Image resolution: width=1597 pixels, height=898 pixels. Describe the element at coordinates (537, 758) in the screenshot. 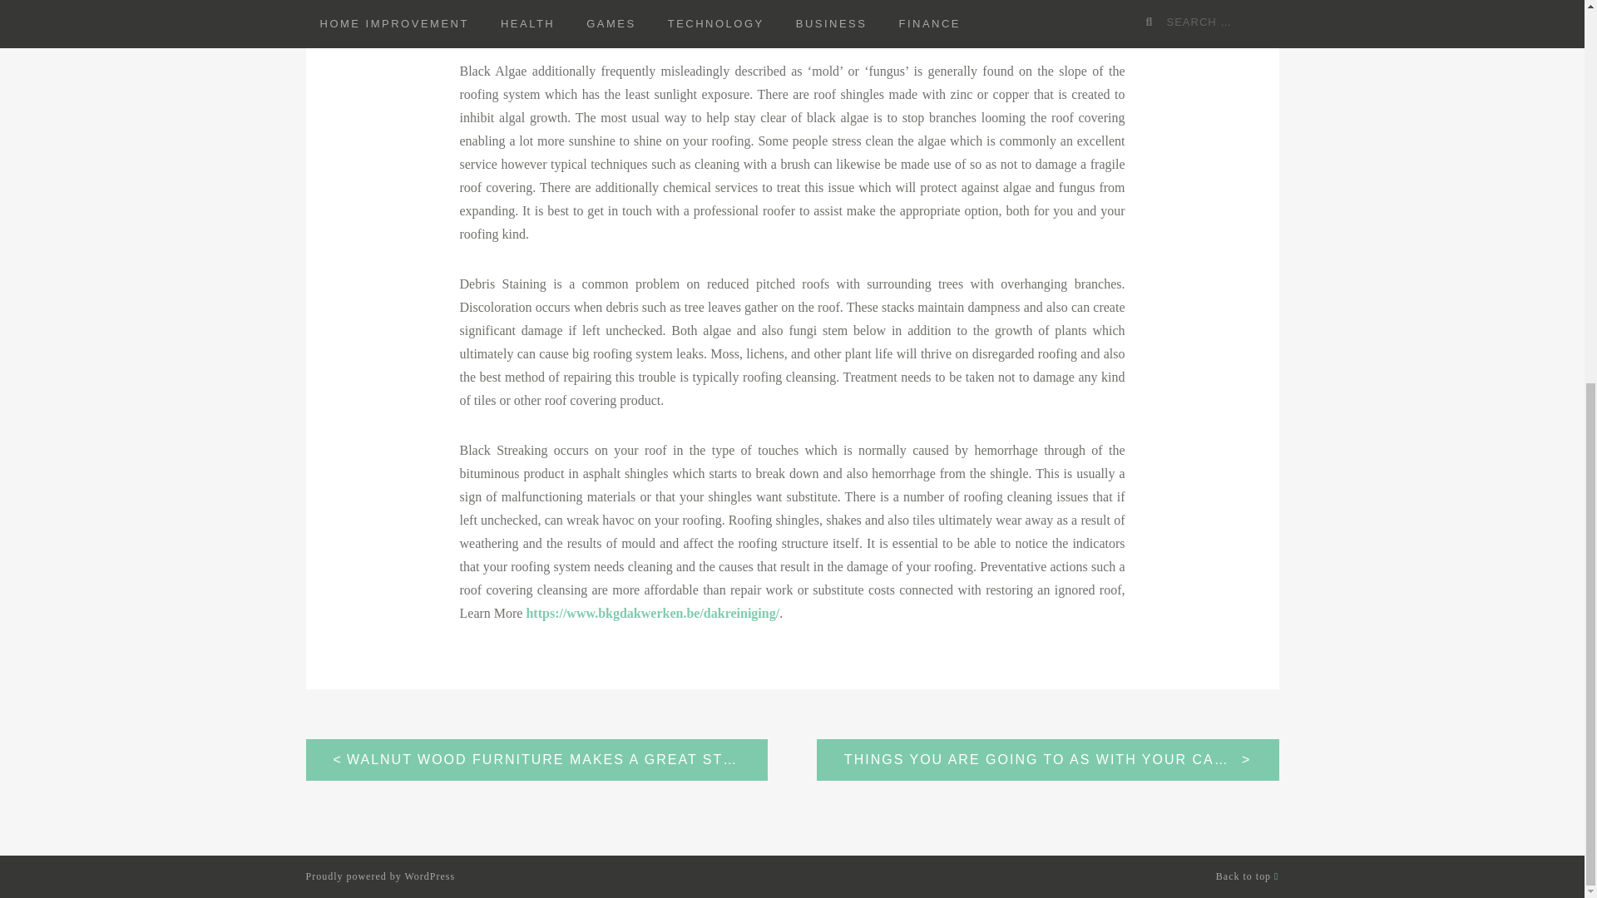

I see `WALNUT WOOD FURNITURE MAKES A GREAT STYLE STATEMENT` at that location.